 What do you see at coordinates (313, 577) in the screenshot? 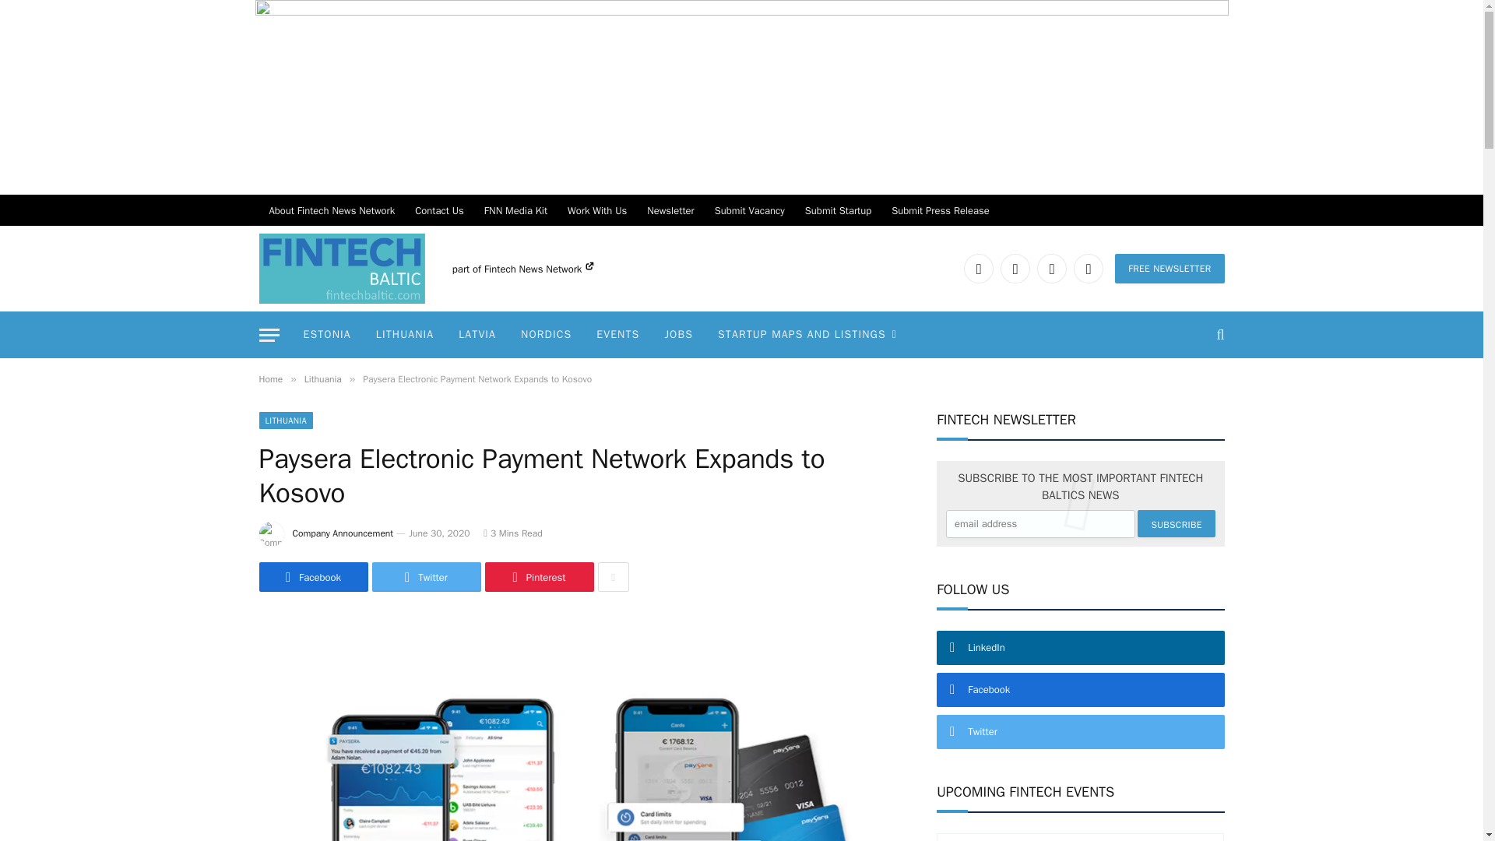
I see `Share on Facebook` at bounding box center [313, 577].